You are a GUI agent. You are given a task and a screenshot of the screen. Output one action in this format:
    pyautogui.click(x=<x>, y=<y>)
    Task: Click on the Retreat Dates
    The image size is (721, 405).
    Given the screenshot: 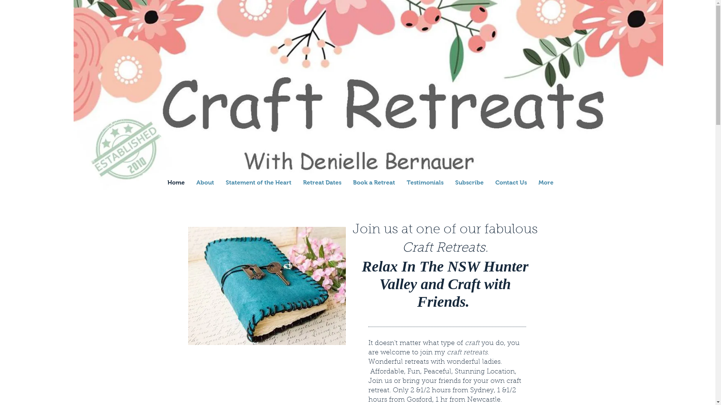 What is the action you would take?
    pyautogui.click(x=322, y=182)
    